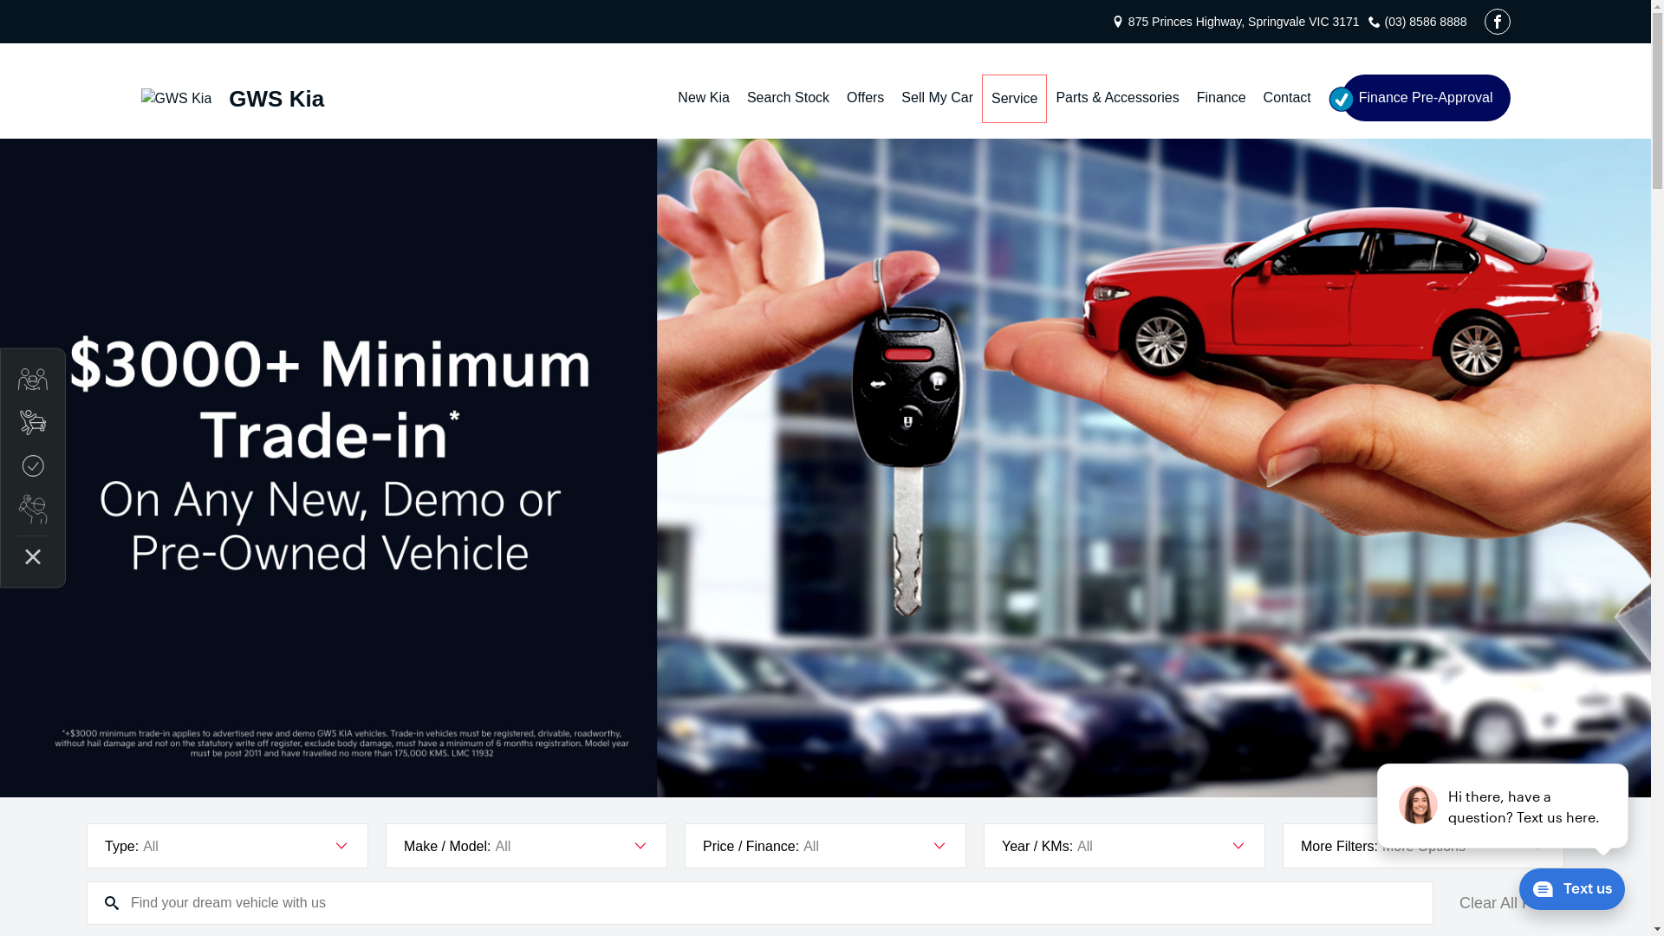 The image size is (1664, 936). Describe the element at coordinates (1504, 806) in the screenshot. I see `podium webchat widget prompt` at that location.